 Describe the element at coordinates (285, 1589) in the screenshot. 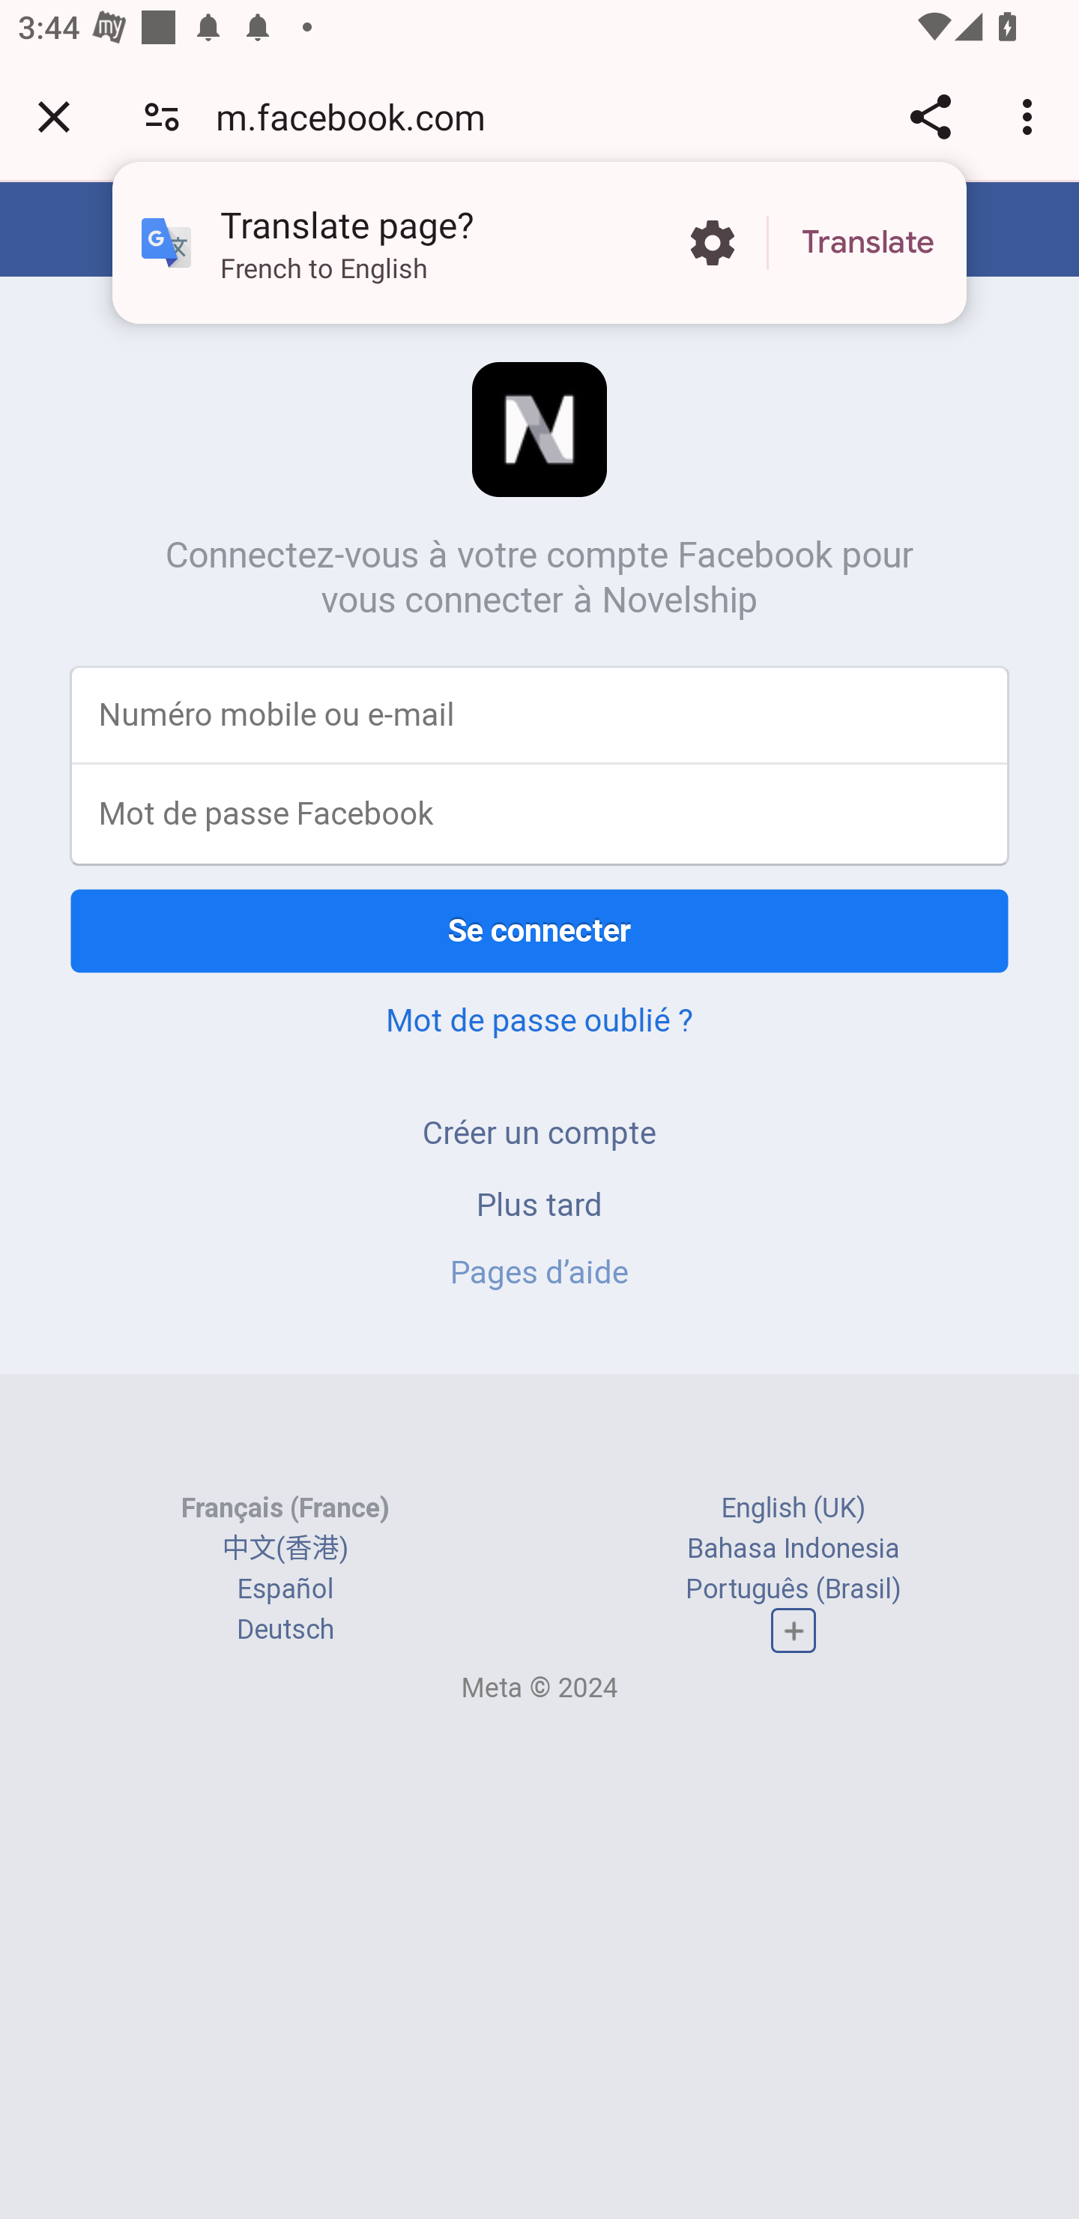

I see `Español` at that location.